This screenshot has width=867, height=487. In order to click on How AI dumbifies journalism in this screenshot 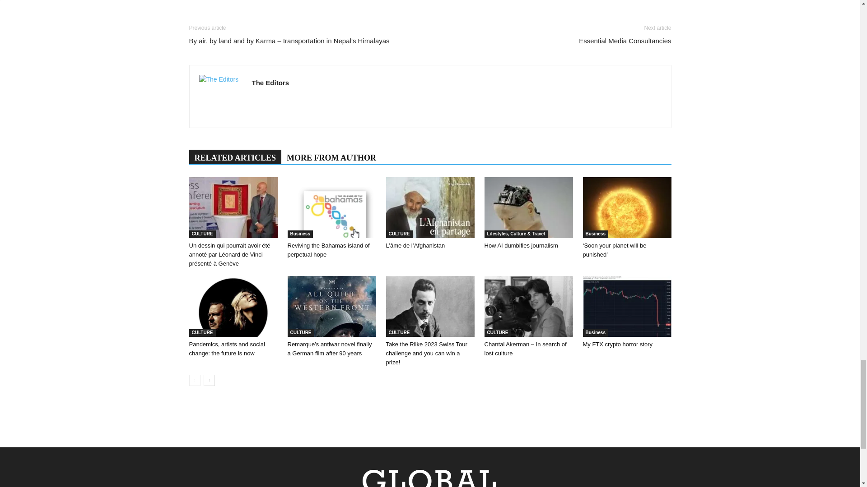, I will do `click(528, 207)`.